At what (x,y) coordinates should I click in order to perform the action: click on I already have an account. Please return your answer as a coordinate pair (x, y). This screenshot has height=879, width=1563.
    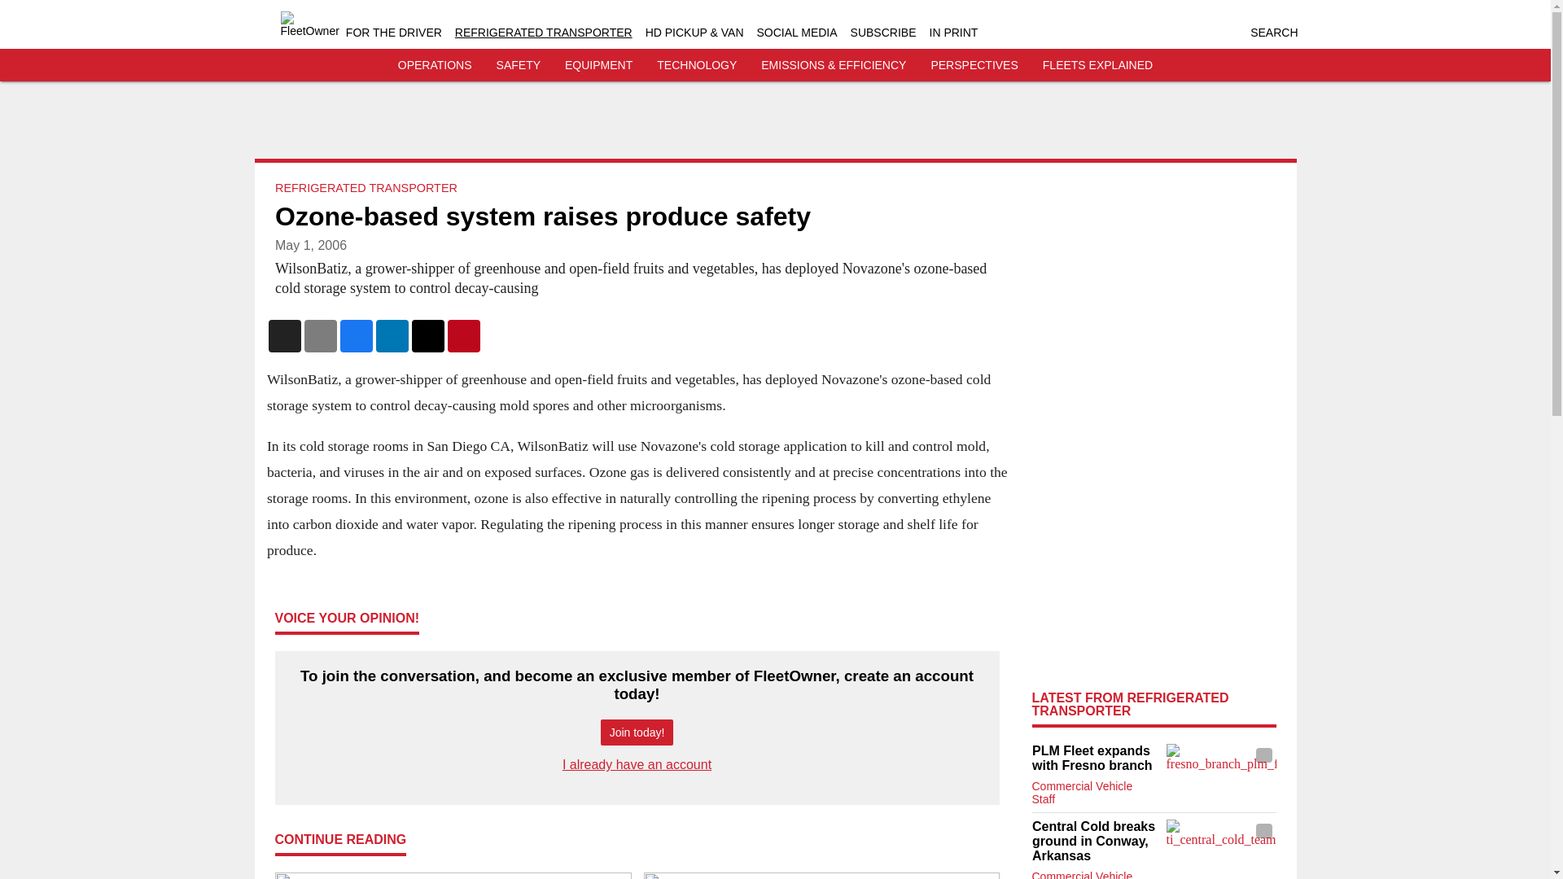
    Looking at the image, I should click on (637, 764).